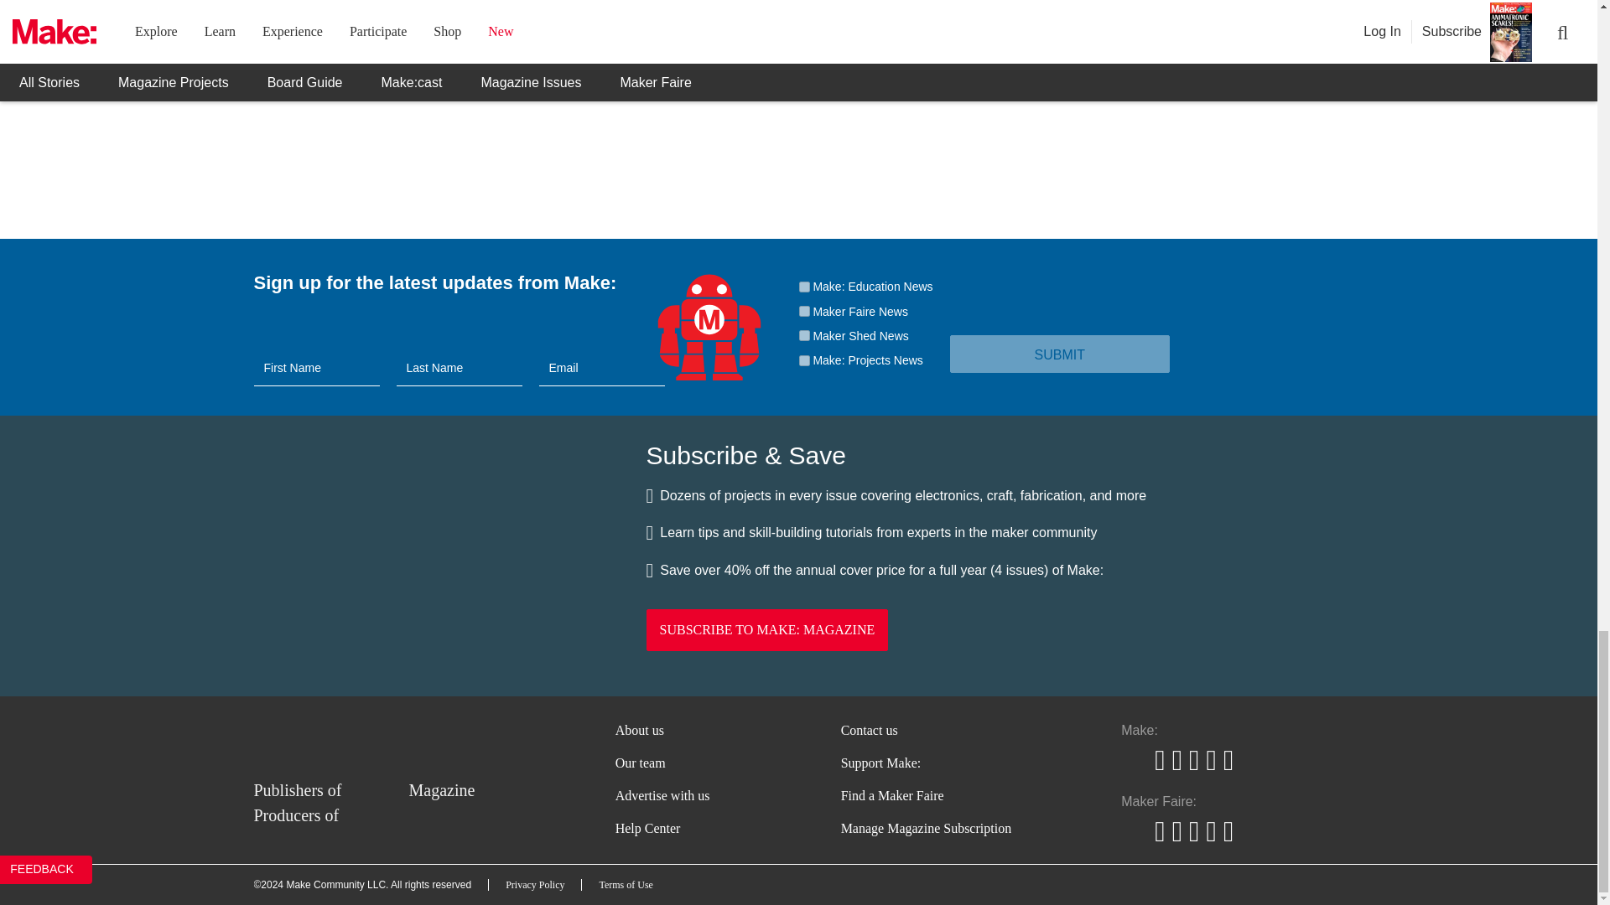  What do you see at coordinates (803, 335) in the screenshot?
I see `Maker Shed News` at bounding box center [803, 335].